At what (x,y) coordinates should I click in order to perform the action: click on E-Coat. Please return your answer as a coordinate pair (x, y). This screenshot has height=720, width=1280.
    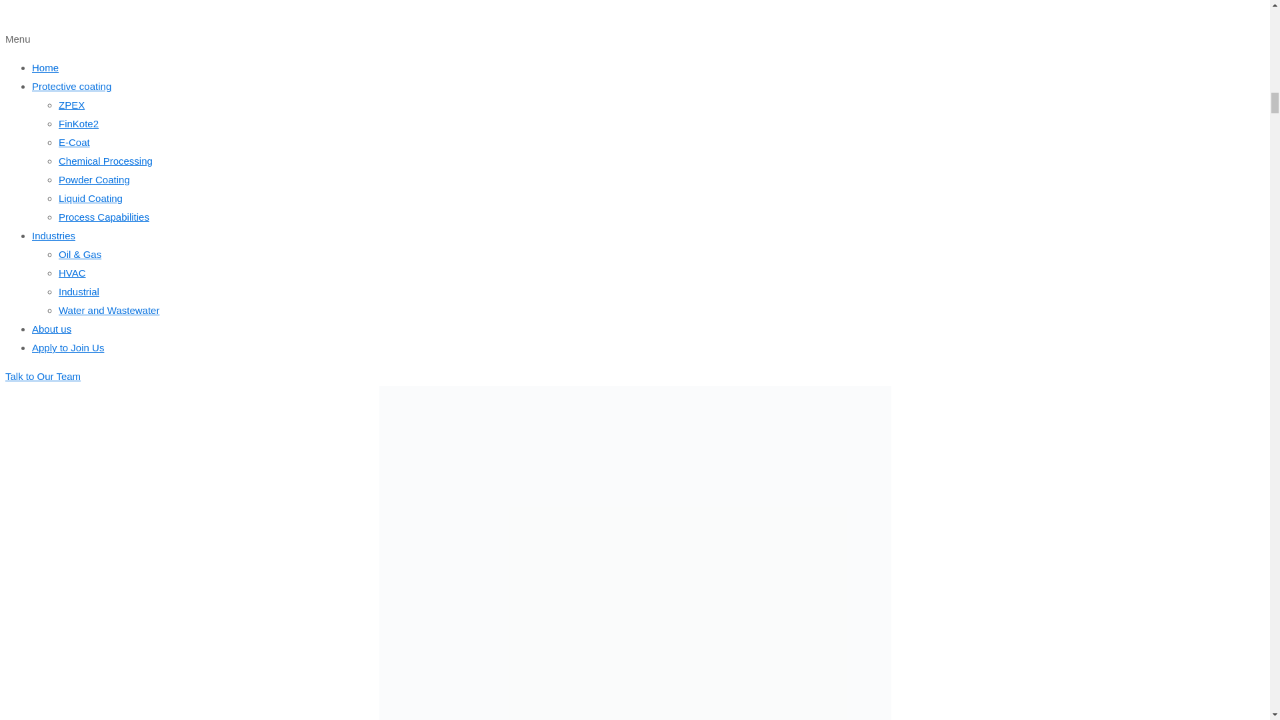
    Looking at the image, I should click on (74, 143).